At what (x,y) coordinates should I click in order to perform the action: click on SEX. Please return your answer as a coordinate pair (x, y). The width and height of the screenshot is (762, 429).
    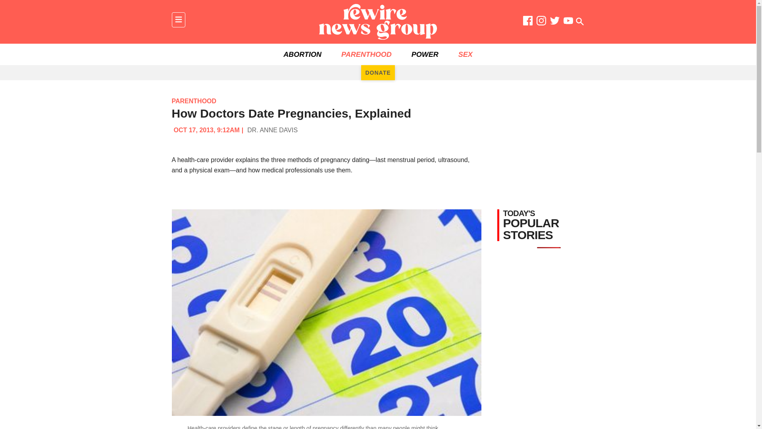
    Looking at the image, I should click on (465, 54).